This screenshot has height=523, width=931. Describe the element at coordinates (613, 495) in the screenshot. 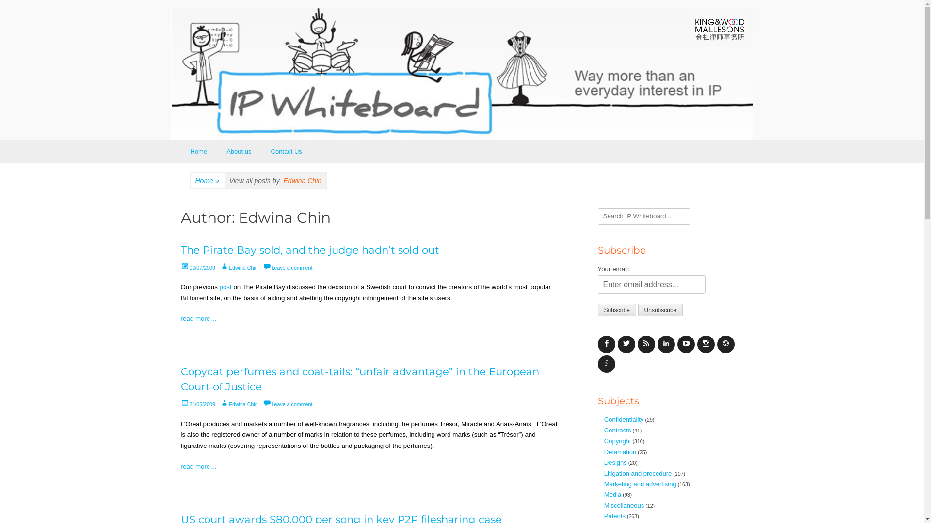

I see `Media` at that location.